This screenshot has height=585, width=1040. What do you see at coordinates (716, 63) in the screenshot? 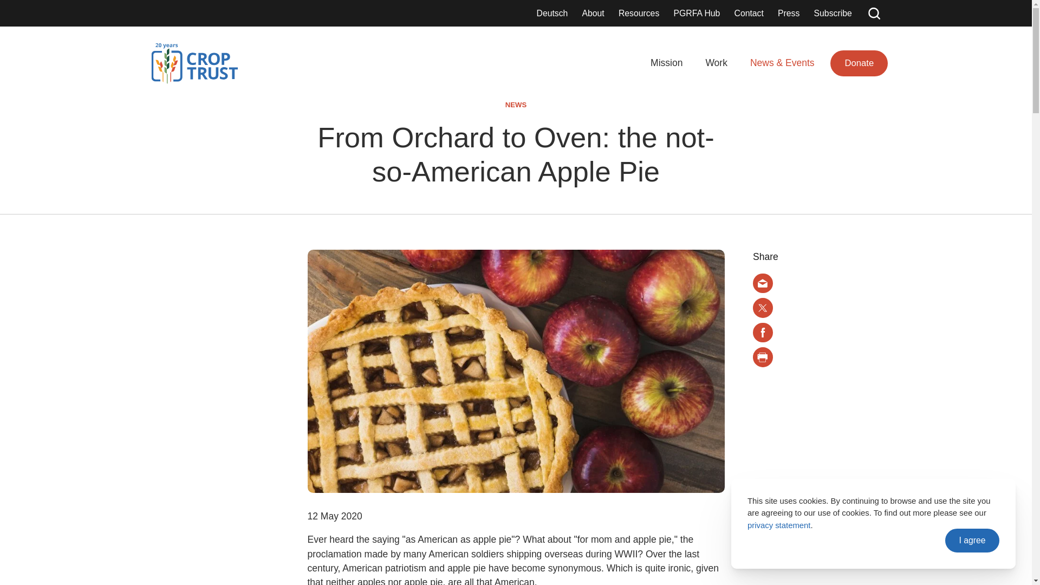
I see `Work` at bounding box center [716, 63].